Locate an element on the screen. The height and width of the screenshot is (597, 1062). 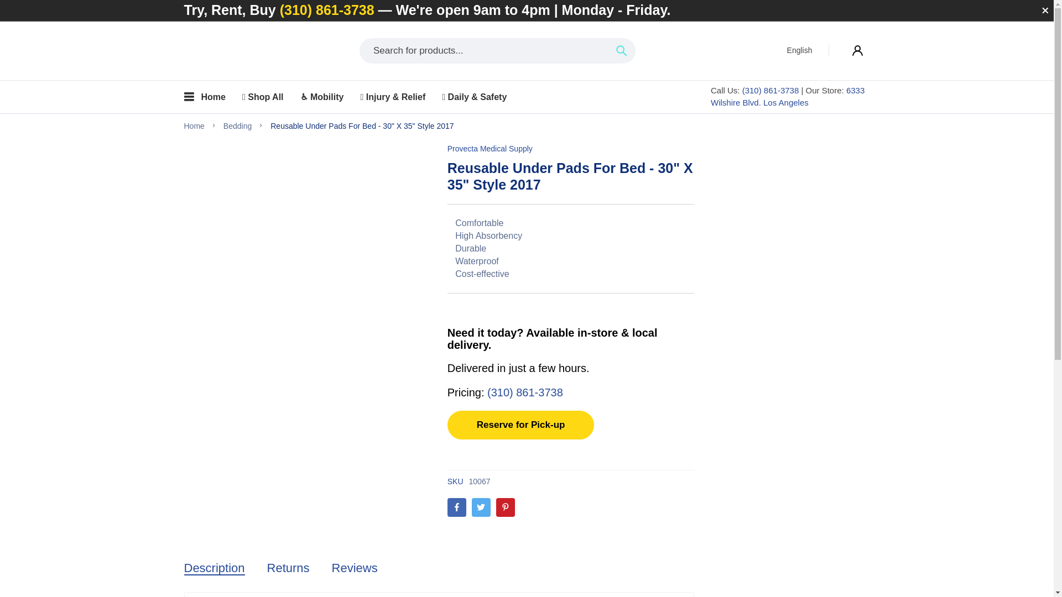
Reserve for Pick-up is located at coordinates (521, 425).